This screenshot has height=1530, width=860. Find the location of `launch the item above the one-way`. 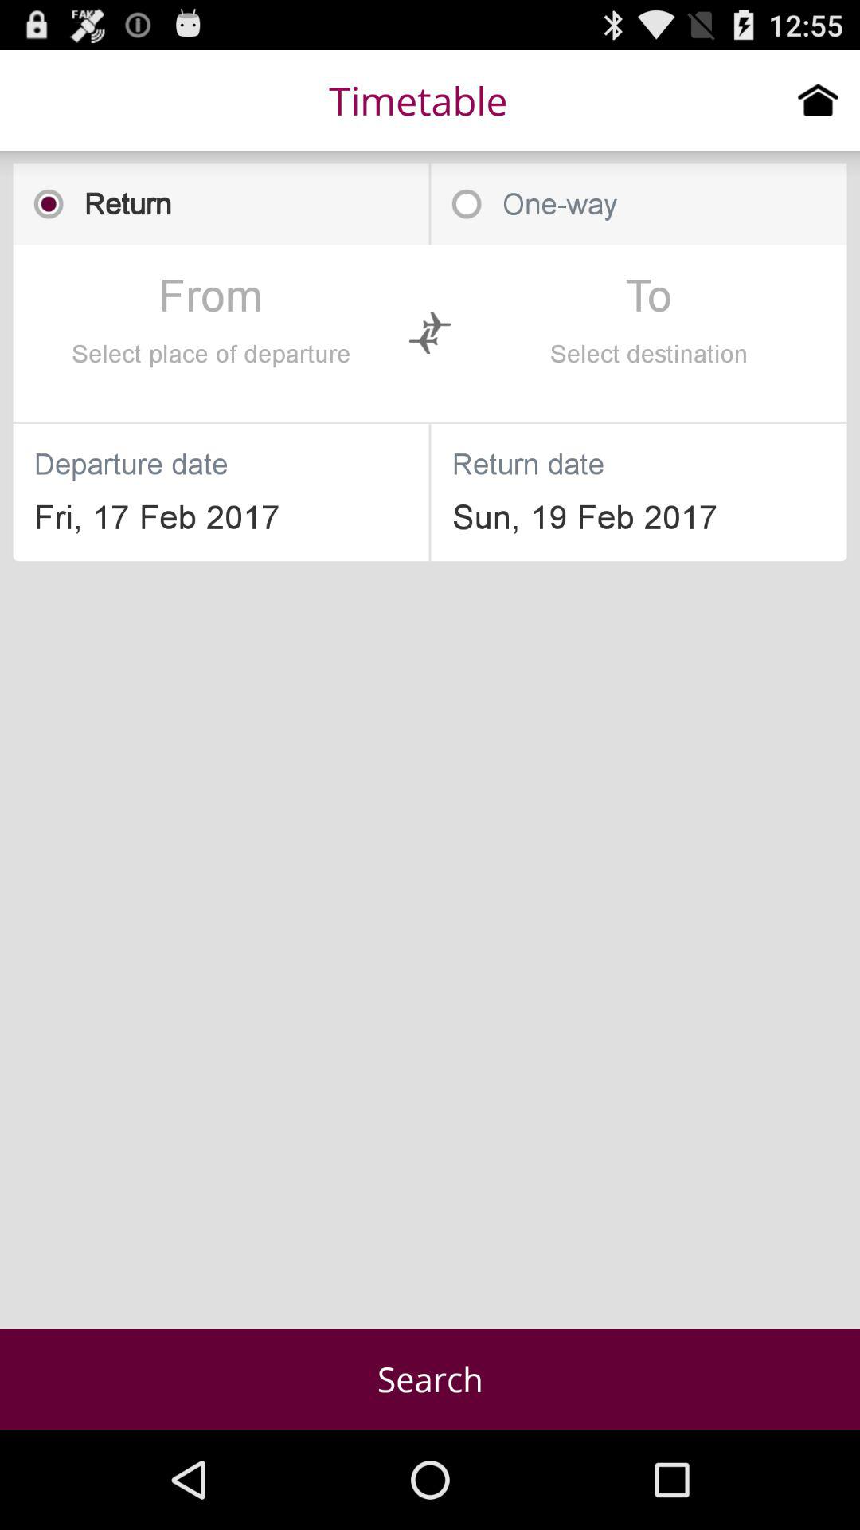

launch the item above the one-way is located at coordinates (819, 100).